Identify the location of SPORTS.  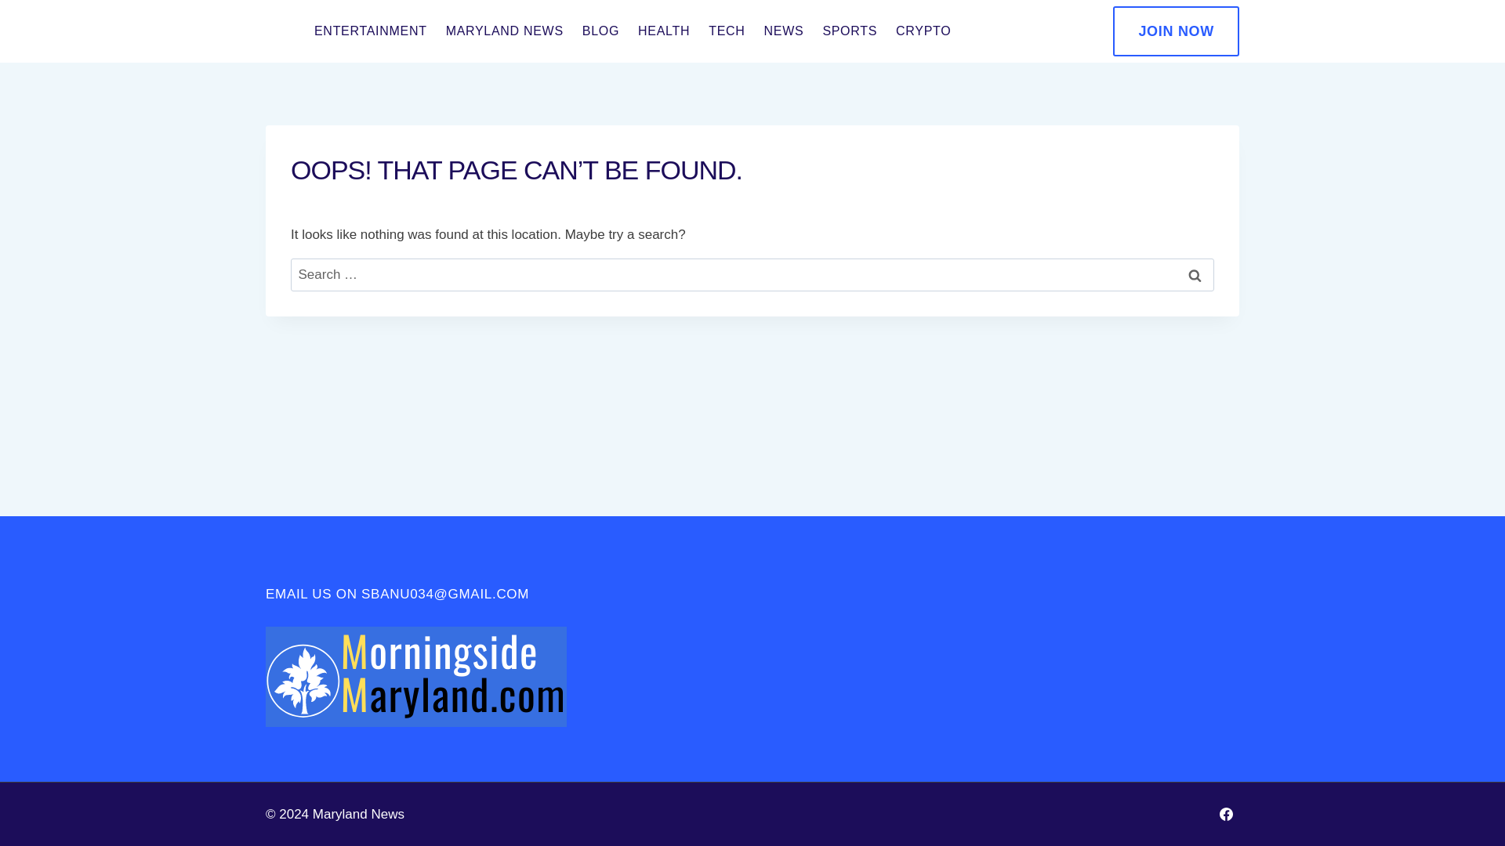
(849, 31).